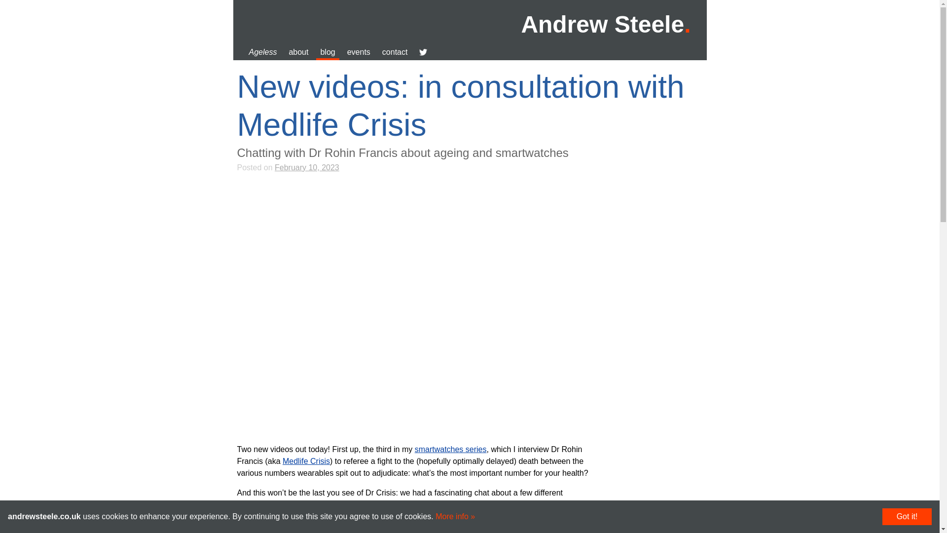 The image size is (947, 533). I want to click on More info, so click(455, 516).